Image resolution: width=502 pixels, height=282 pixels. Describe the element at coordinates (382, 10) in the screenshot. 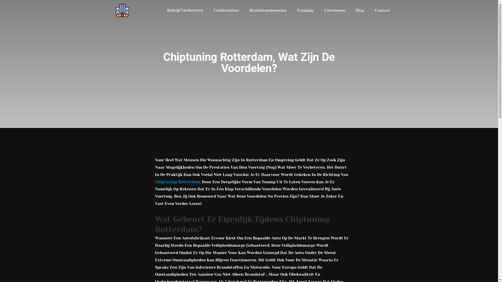

I see `Contact` at that location.